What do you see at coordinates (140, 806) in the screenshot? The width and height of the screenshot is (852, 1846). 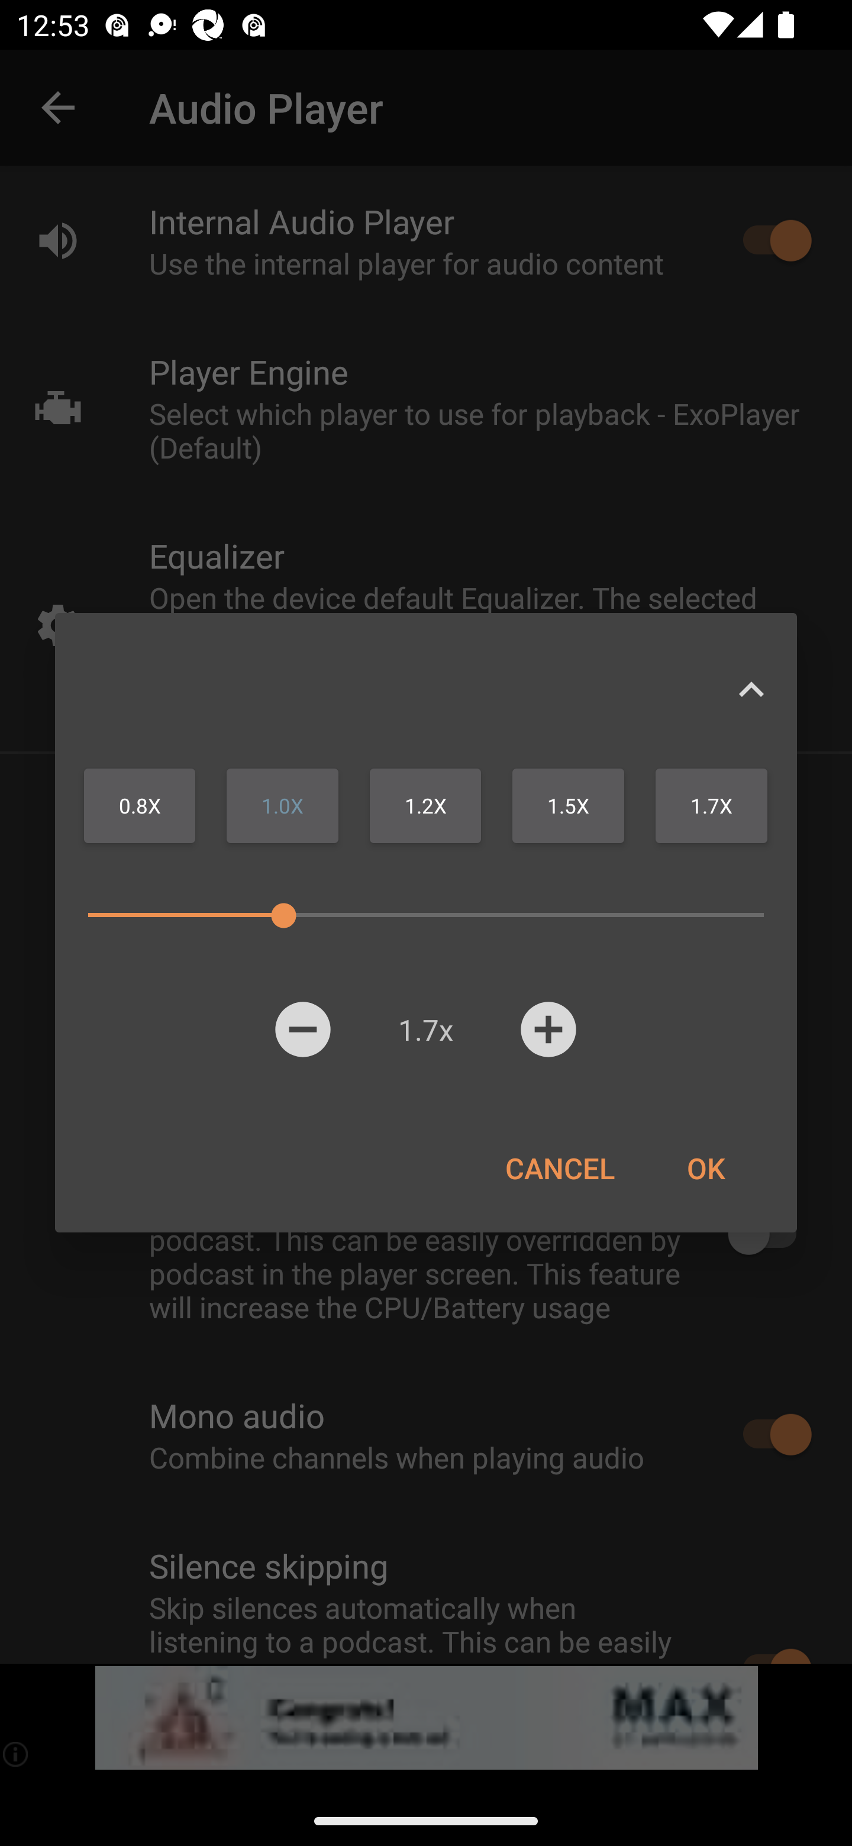 I see `0.8X` at bounding box center [140, 806].